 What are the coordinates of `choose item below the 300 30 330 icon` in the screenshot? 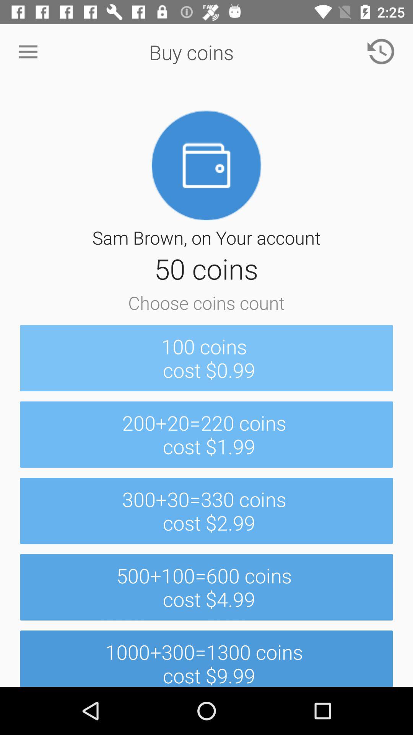 It's located at (206, 587).